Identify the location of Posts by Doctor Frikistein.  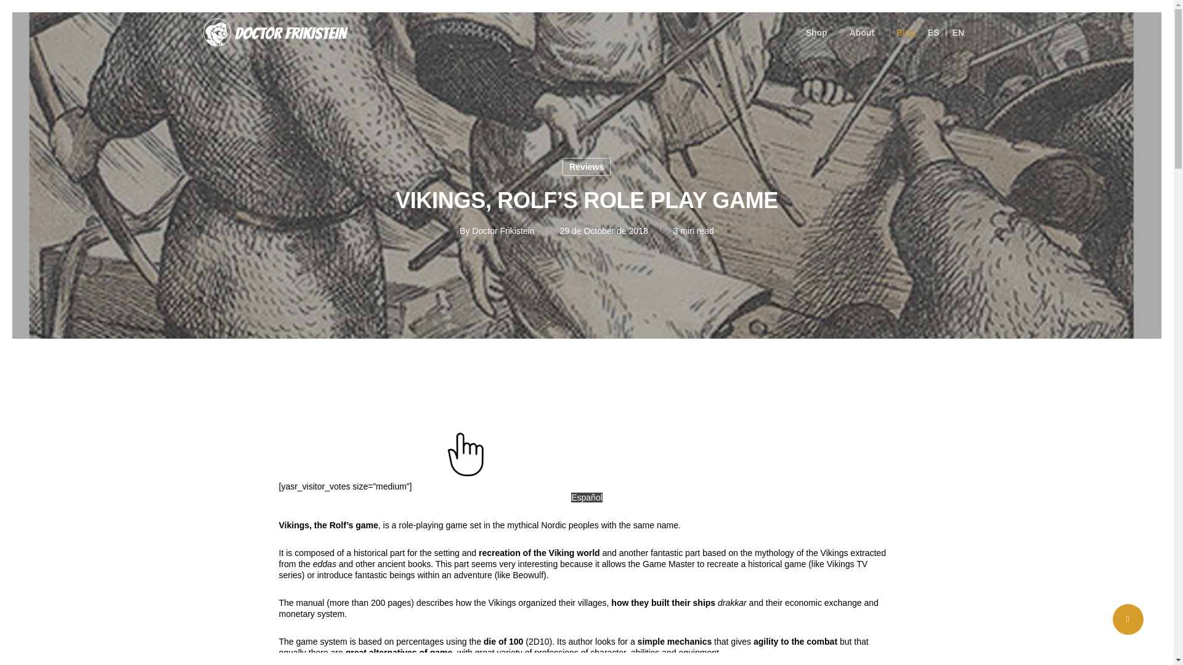
(503, 231).